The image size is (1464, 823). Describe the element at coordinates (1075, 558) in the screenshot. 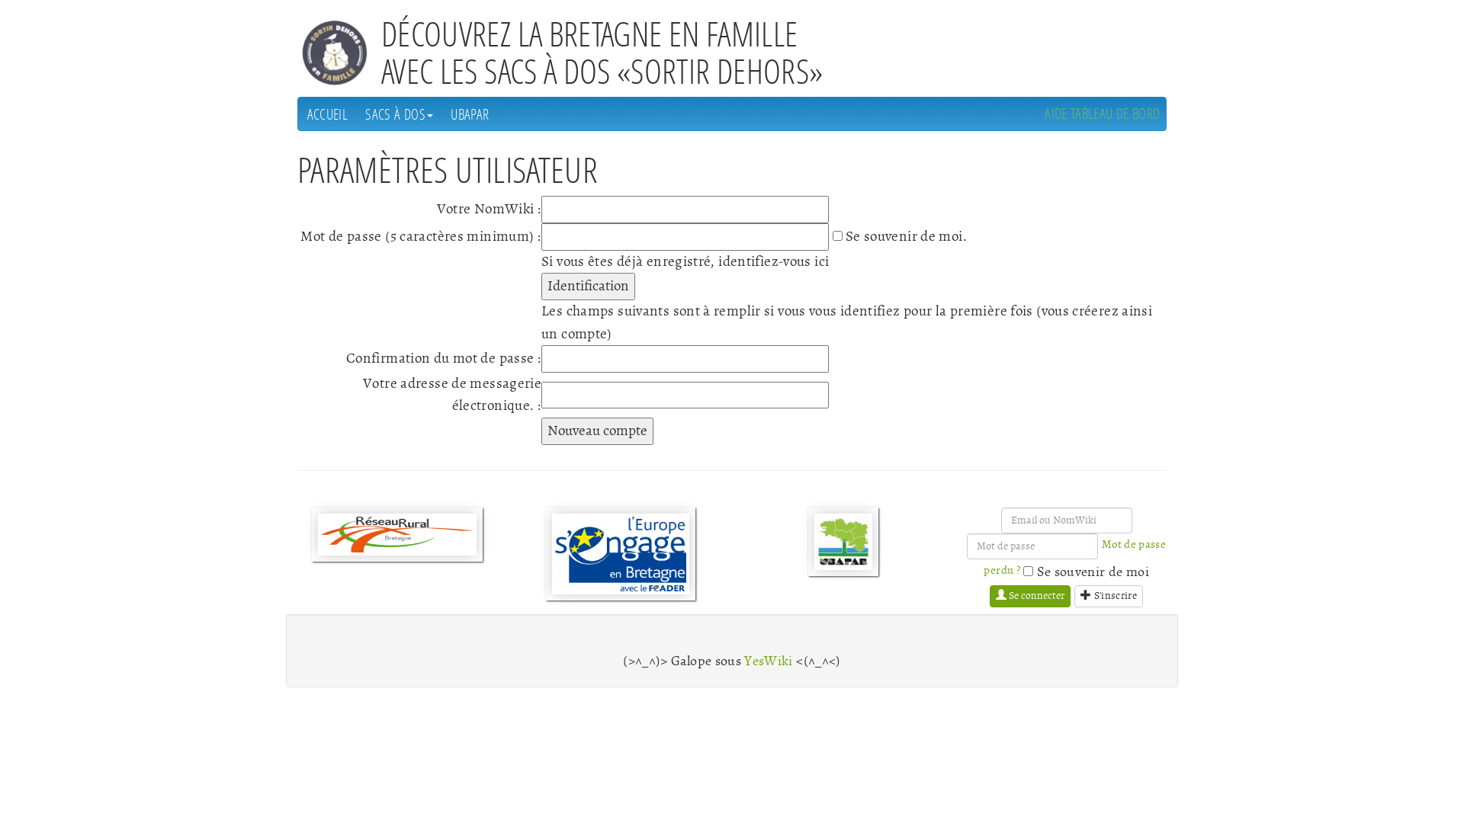

I see `Mot de passe perdu ?` at that location.